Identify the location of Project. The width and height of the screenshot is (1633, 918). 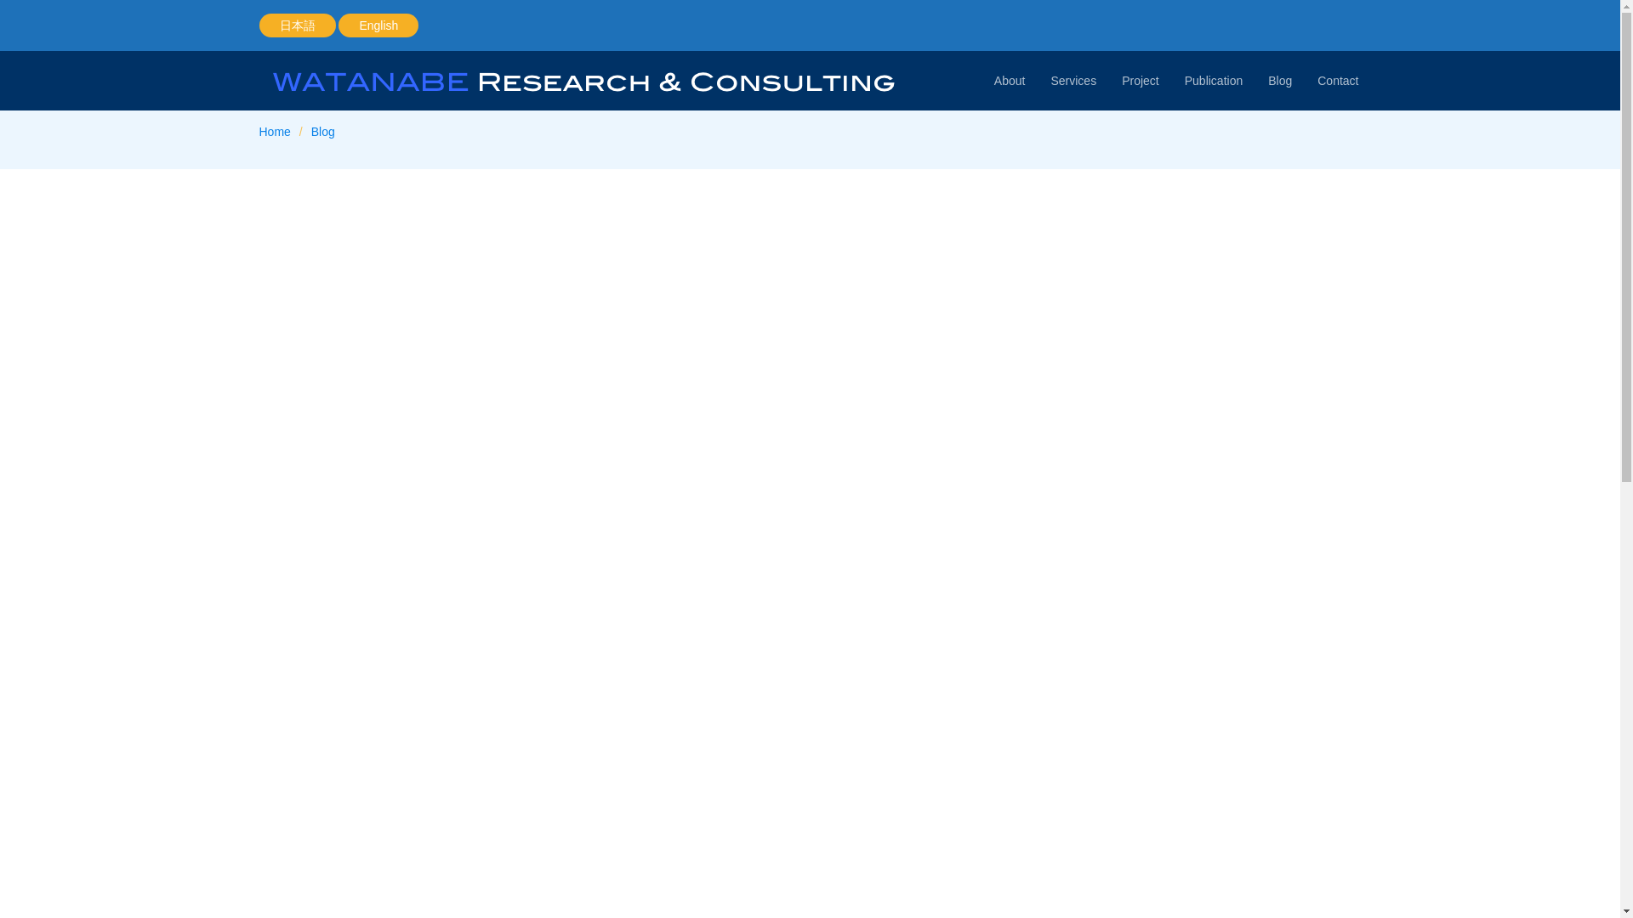
(1140, 80).